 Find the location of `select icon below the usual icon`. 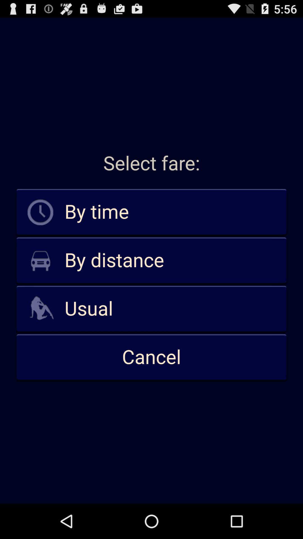

select icon below the usual icon is located at coordinates (151, 357).